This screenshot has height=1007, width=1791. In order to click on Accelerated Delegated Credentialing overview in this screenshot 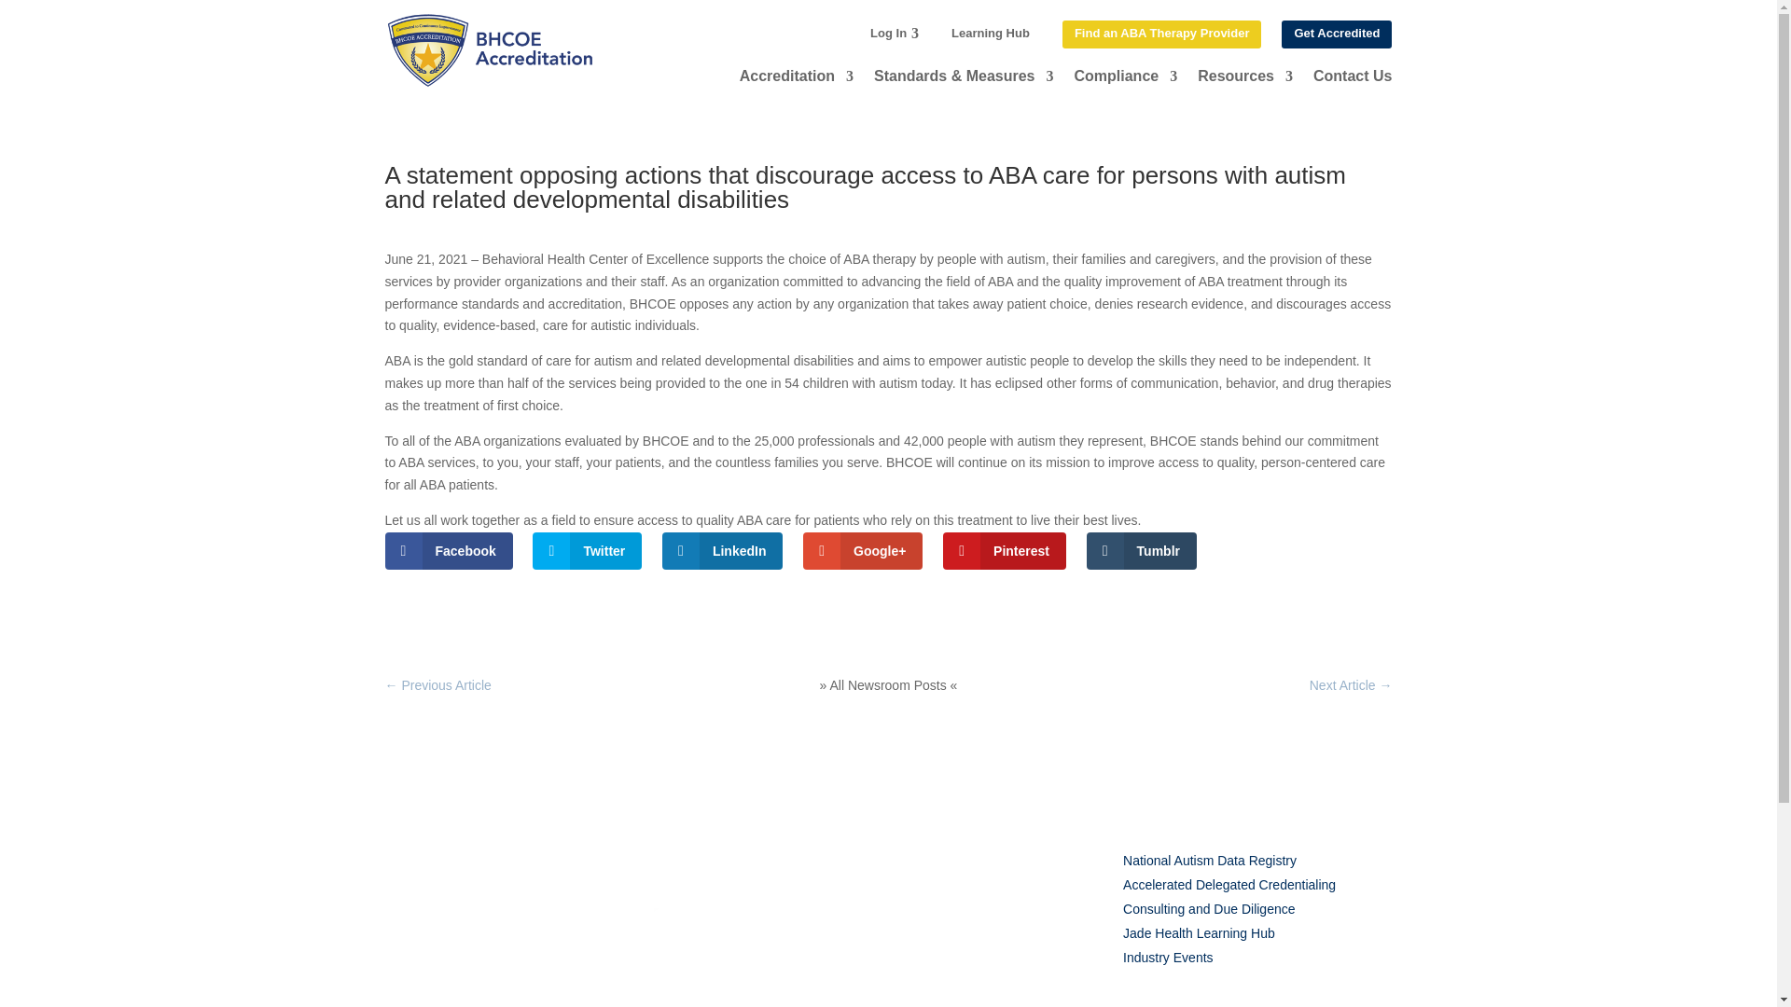, I will do `click(1229, 884)`.